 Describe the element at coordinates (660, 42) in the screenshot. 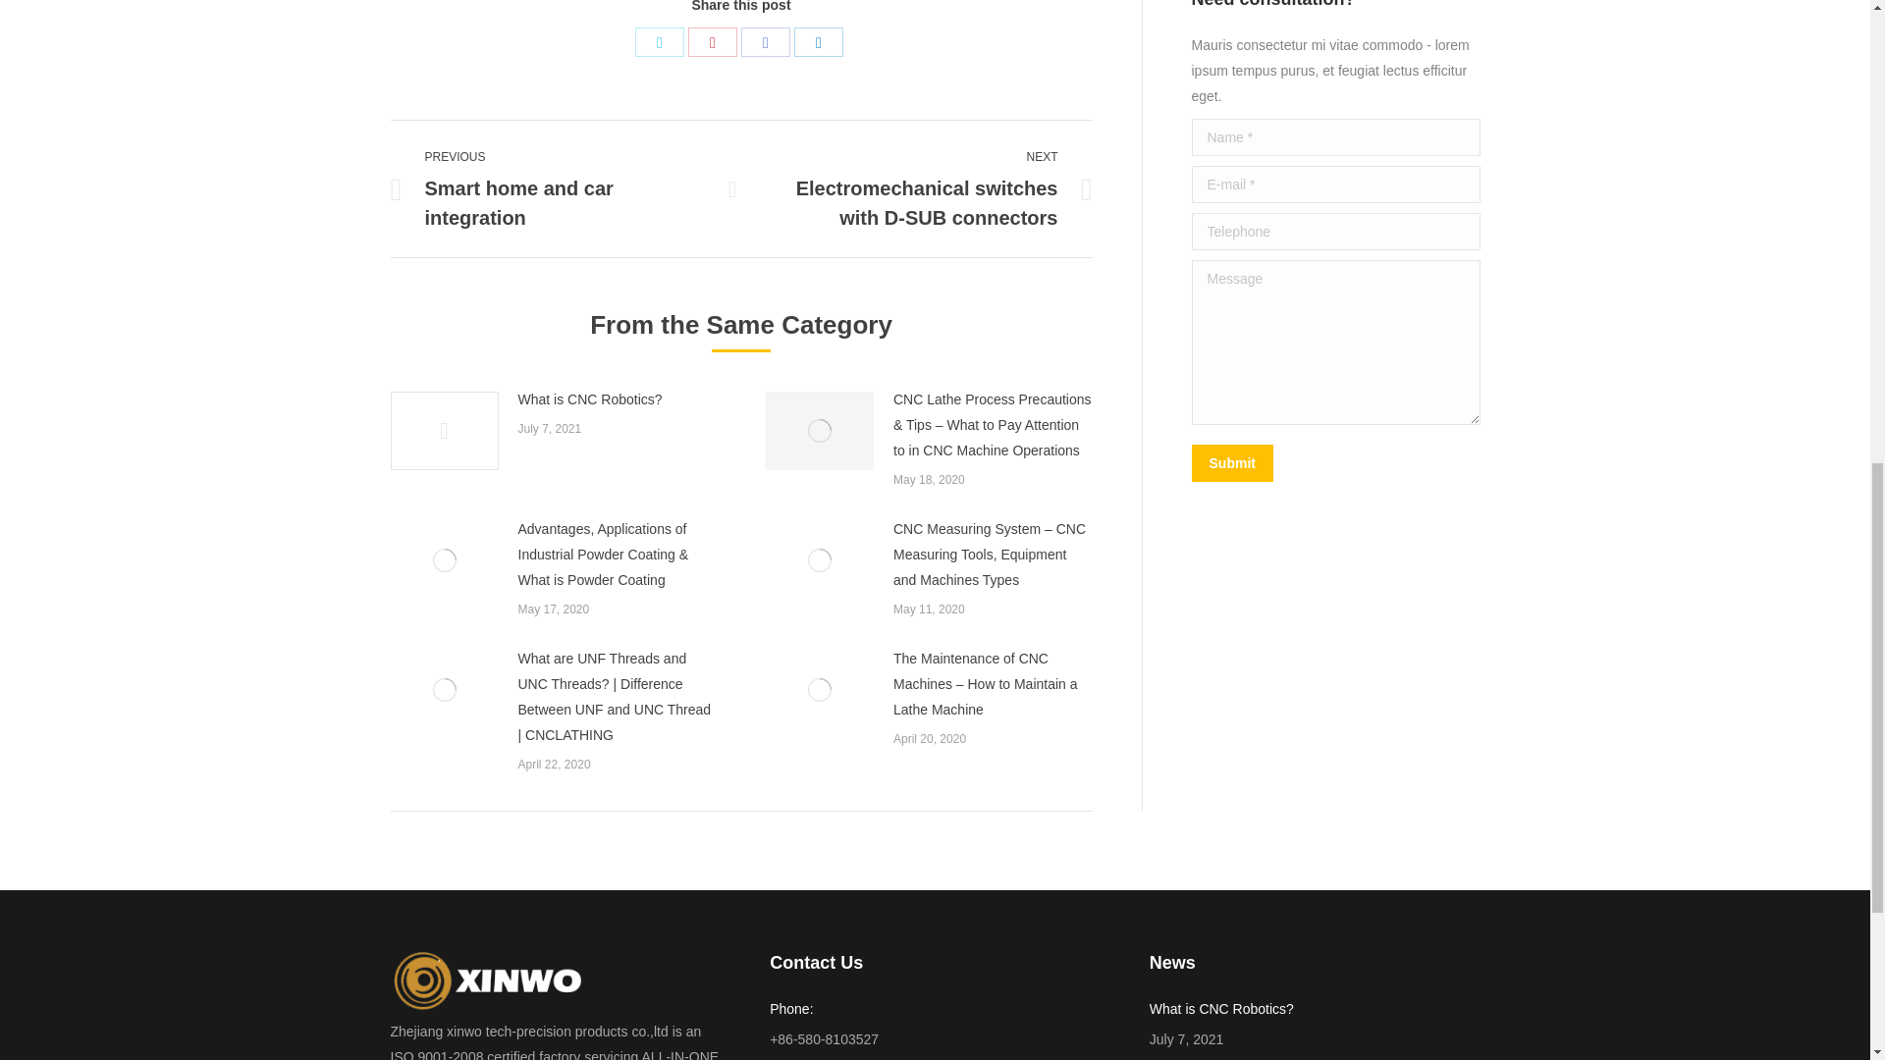

I see `Twitter` at that location.